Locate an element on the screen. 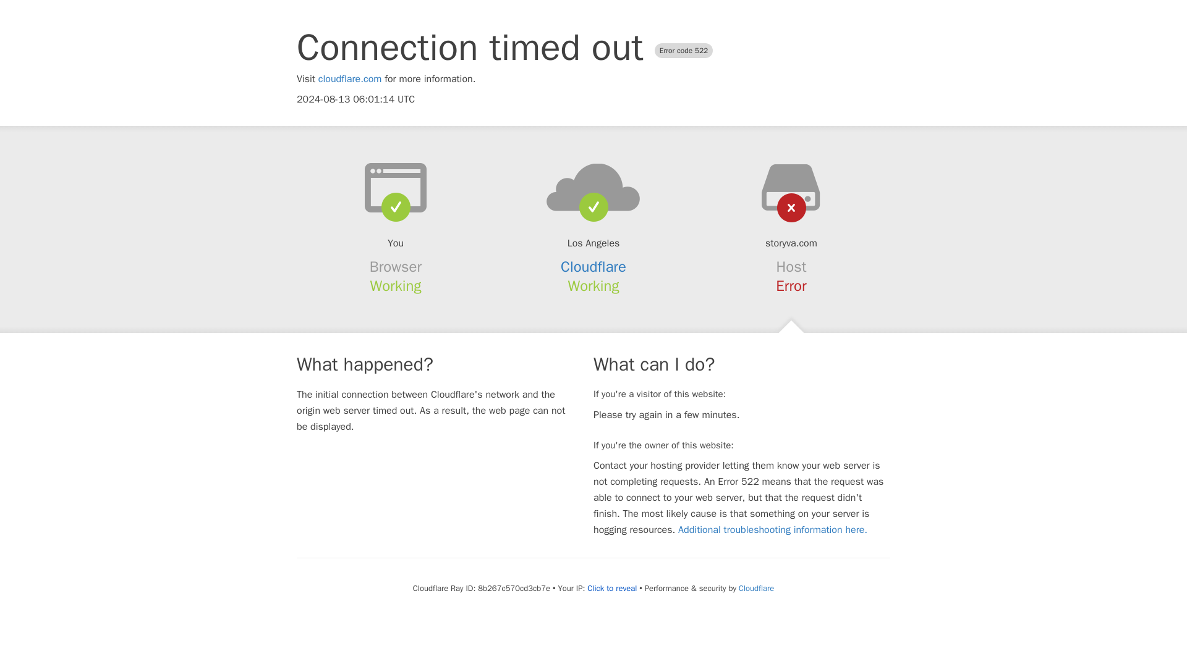 Image resolution: width=1187 pixels, height=667 pixels. Cloudflare is located at coordinates (593, 267).